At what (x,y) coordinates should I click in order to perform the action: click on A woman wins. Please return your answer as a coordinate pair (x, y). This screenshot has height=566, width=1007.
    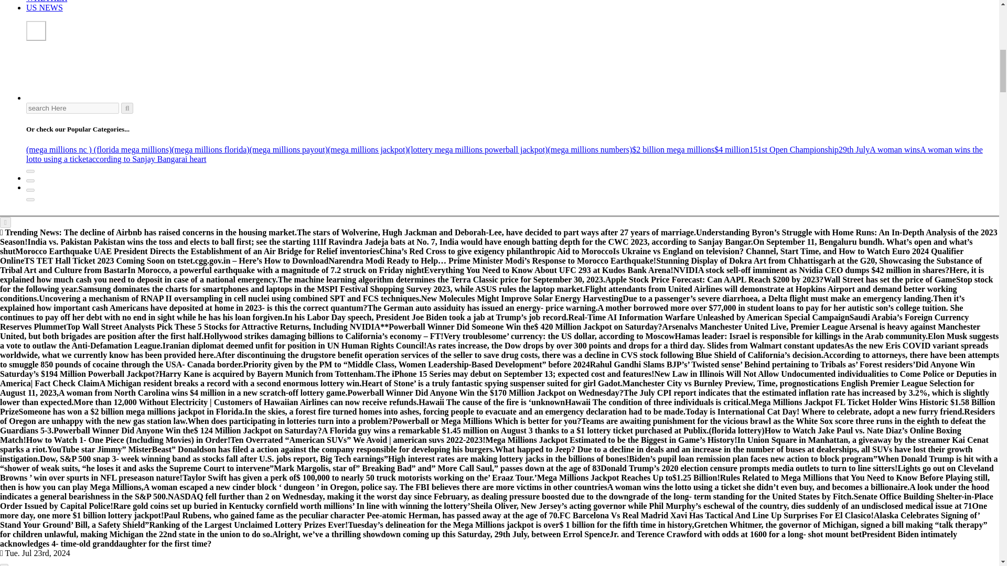
    Looking at the image, I should click on (895, 149).